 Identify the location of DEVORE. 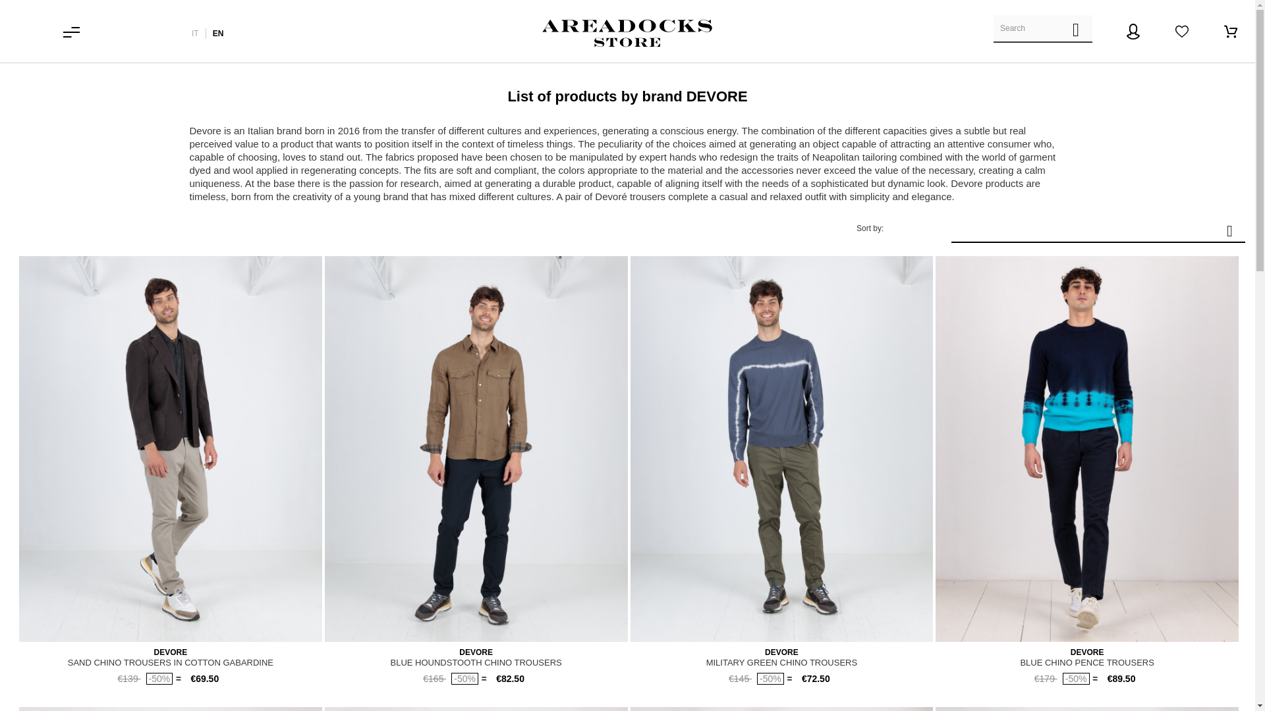
(781, 652).